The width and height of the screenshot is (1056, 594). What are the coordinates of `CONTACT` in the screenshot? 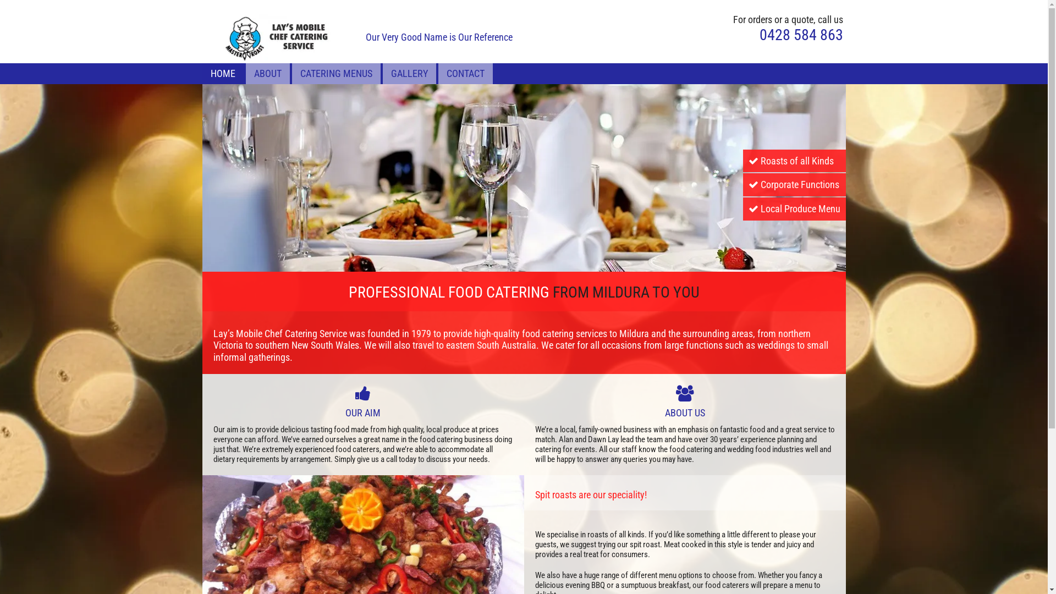 It's located at (465, 74).